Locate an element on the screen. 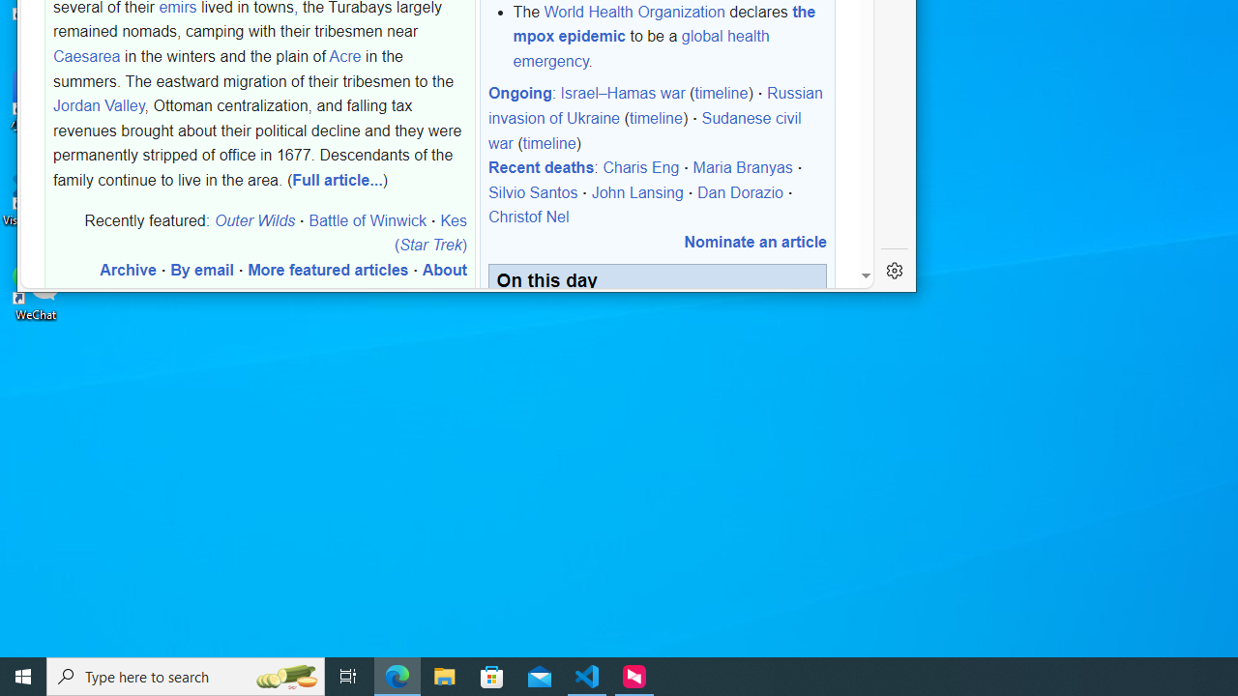 The width and height of the screenshot is (1238, 696). Microsoft Edge - 1 running window is located at coordinates (398, 677).